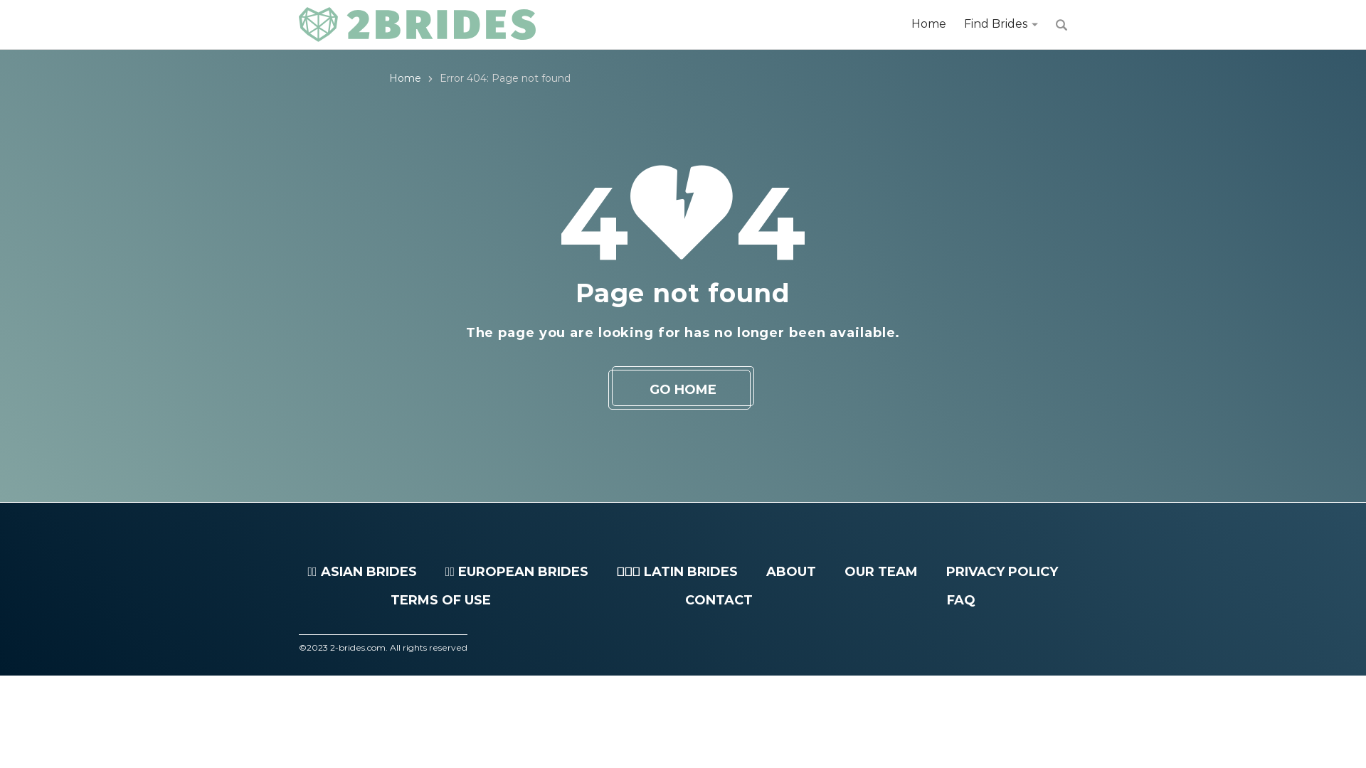  I want to click on Home, so click(929, 24).